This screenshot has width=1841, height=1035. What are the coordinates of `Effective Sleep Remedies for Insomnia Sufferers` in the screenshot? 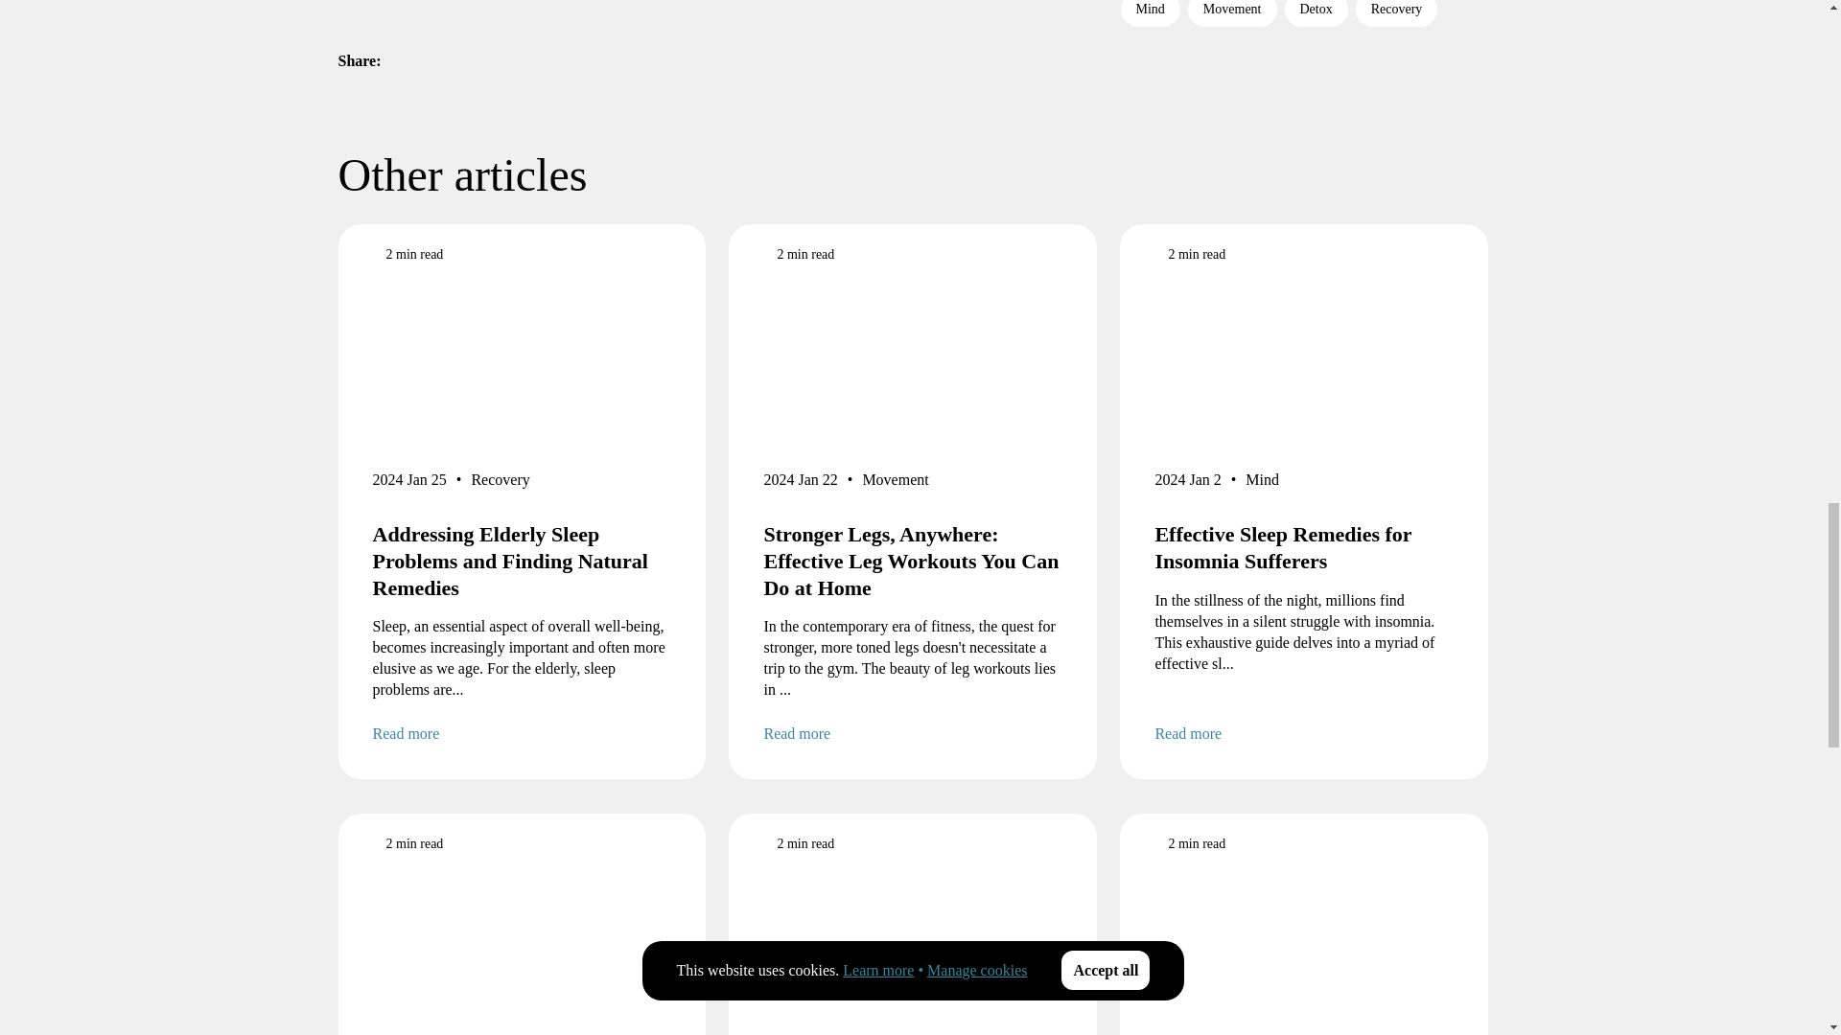 It's located at (1304, 548).